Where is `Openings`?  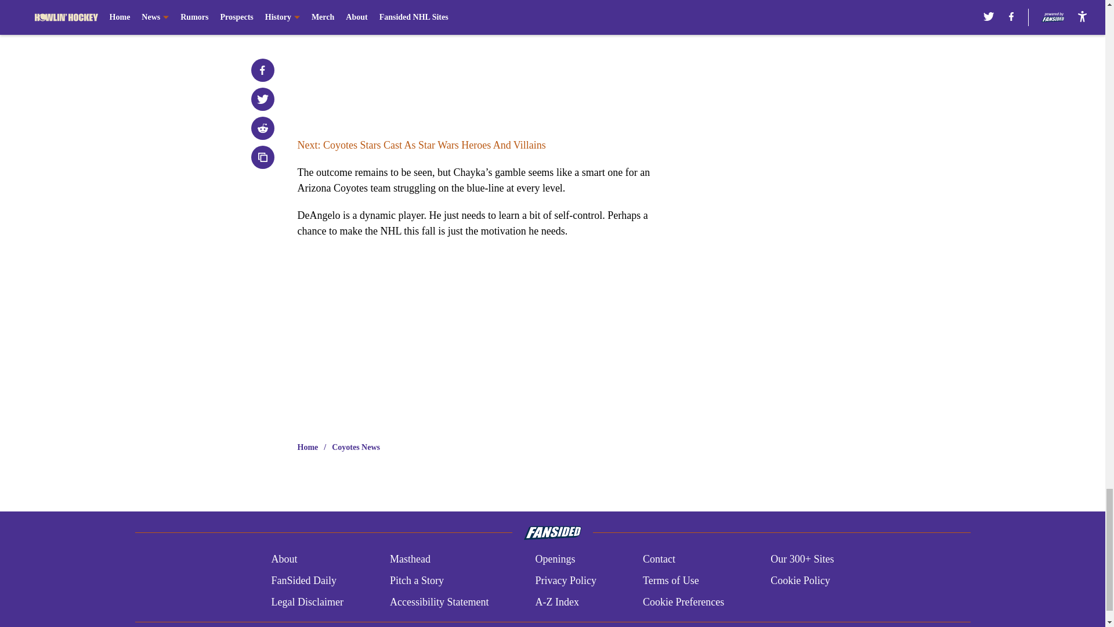 Openings is located at coordinates (555, 560).